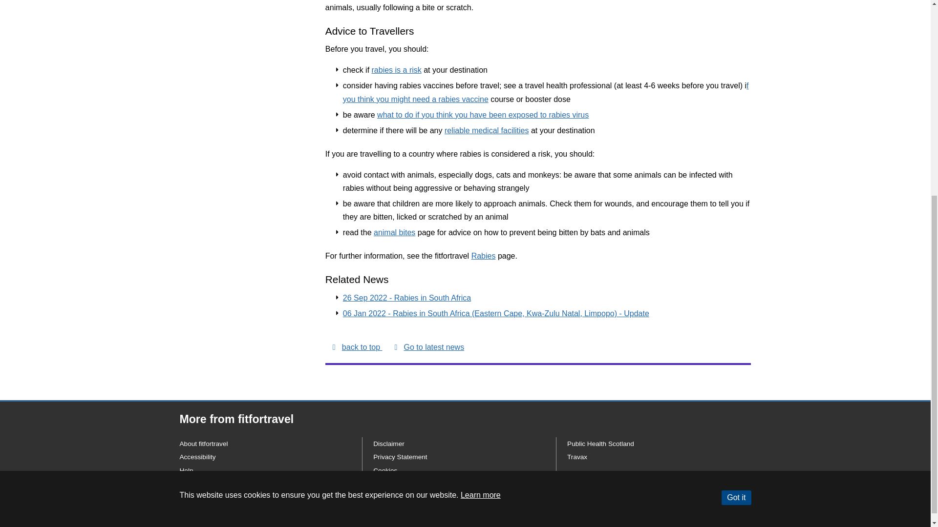 The height and width of the screenshot is (527, 938). I want to click on Sitemap, so click(192, 484).